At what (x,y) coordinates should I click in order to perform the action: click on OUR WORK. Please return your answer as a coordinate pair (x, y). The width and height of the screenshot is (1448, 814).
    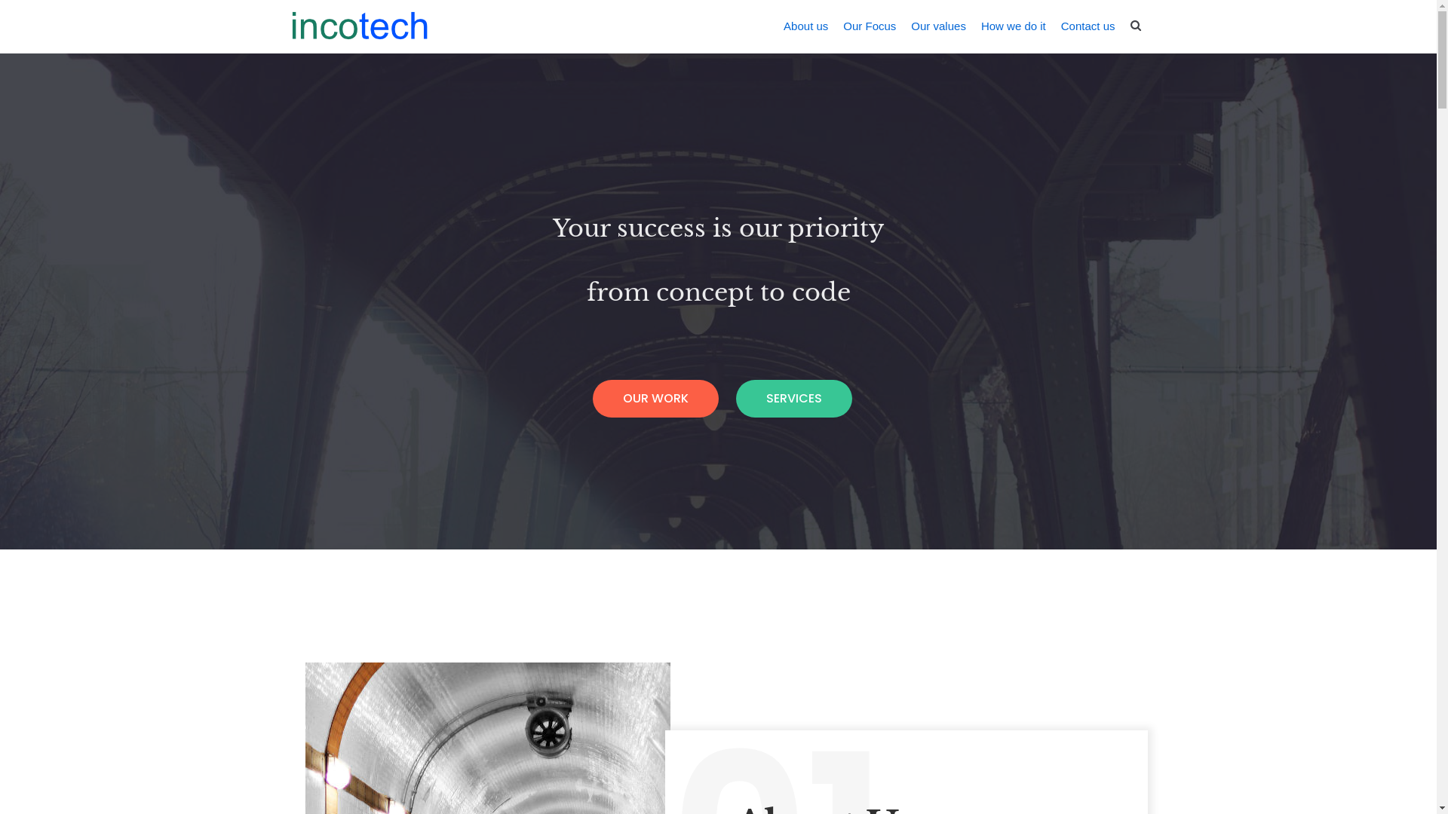
    Looking at the image, I should click on (656, 399).